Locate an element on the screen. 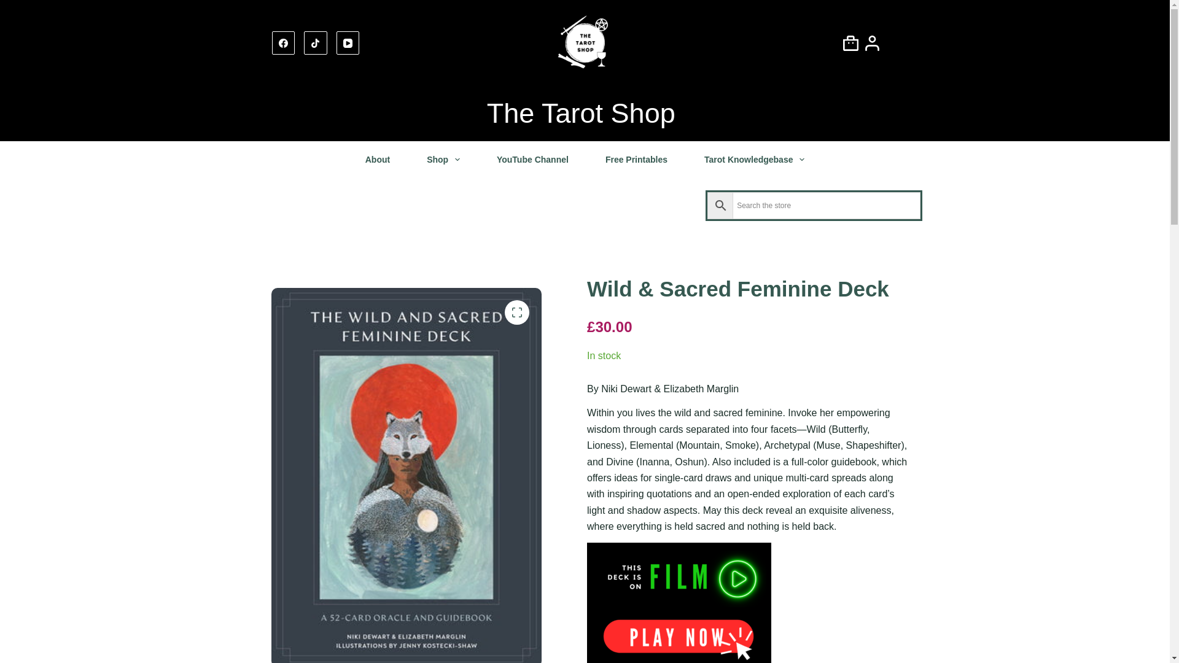 The height and width of the screenshot is (663, 1179). Shop is located at coordinates (443, 160).